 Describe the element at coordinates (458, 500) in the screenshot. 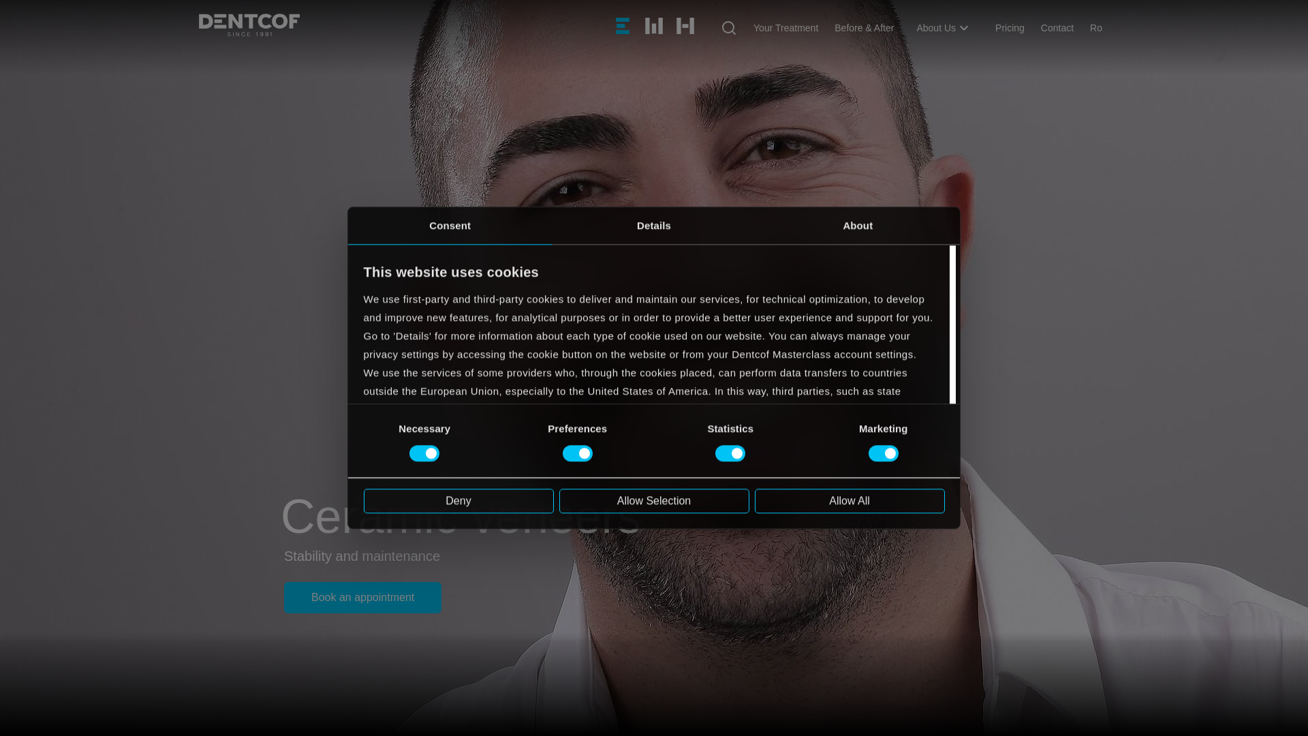

I see `Deny` at that location.